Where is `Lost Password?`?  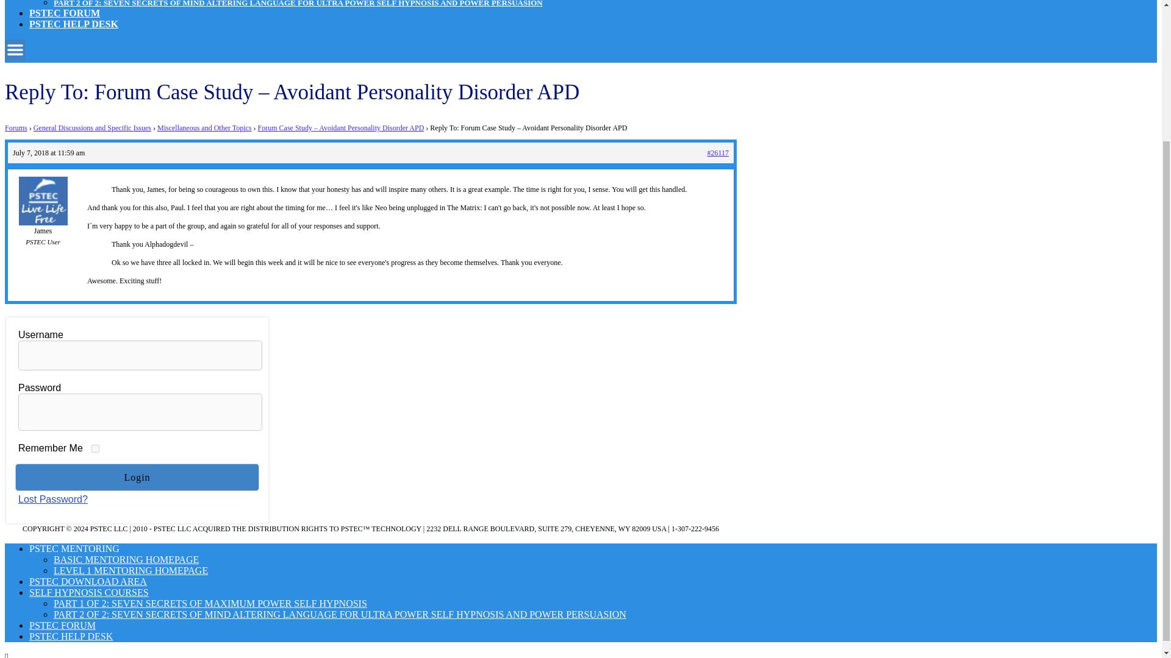 Lost Password? is located at coordinates (53, 500).